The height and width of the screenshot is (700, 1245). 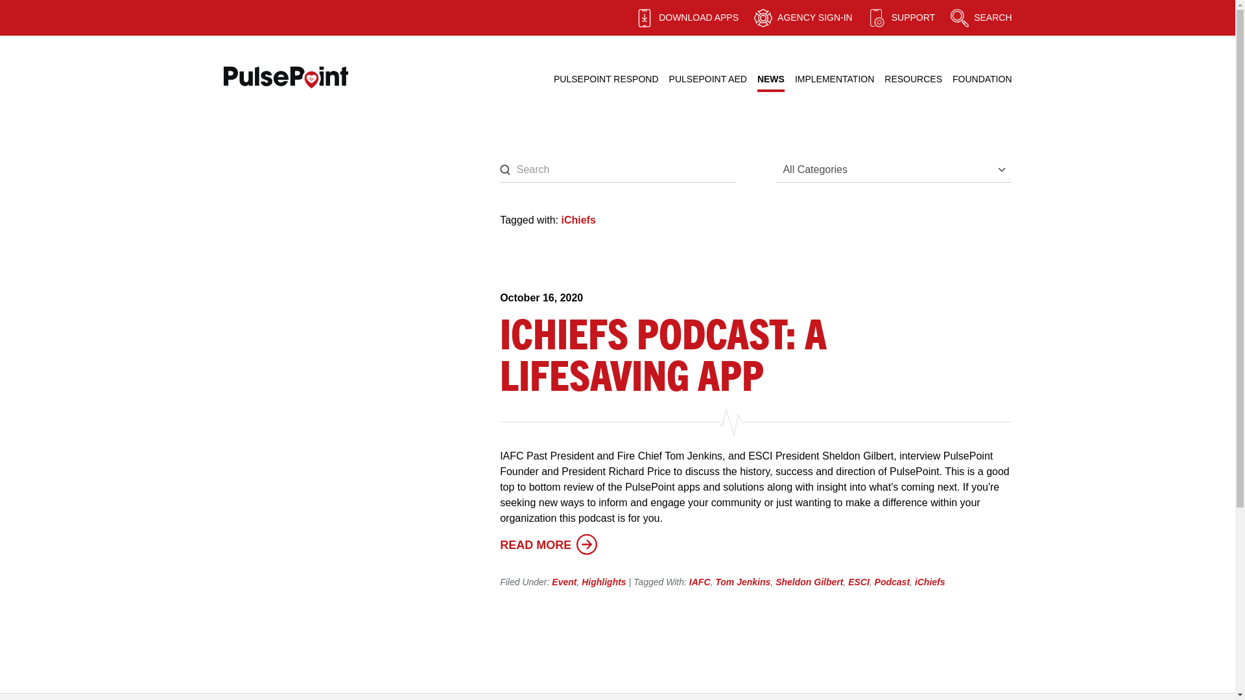 I want to click on SUPPORT, so click(x=901, y=18).